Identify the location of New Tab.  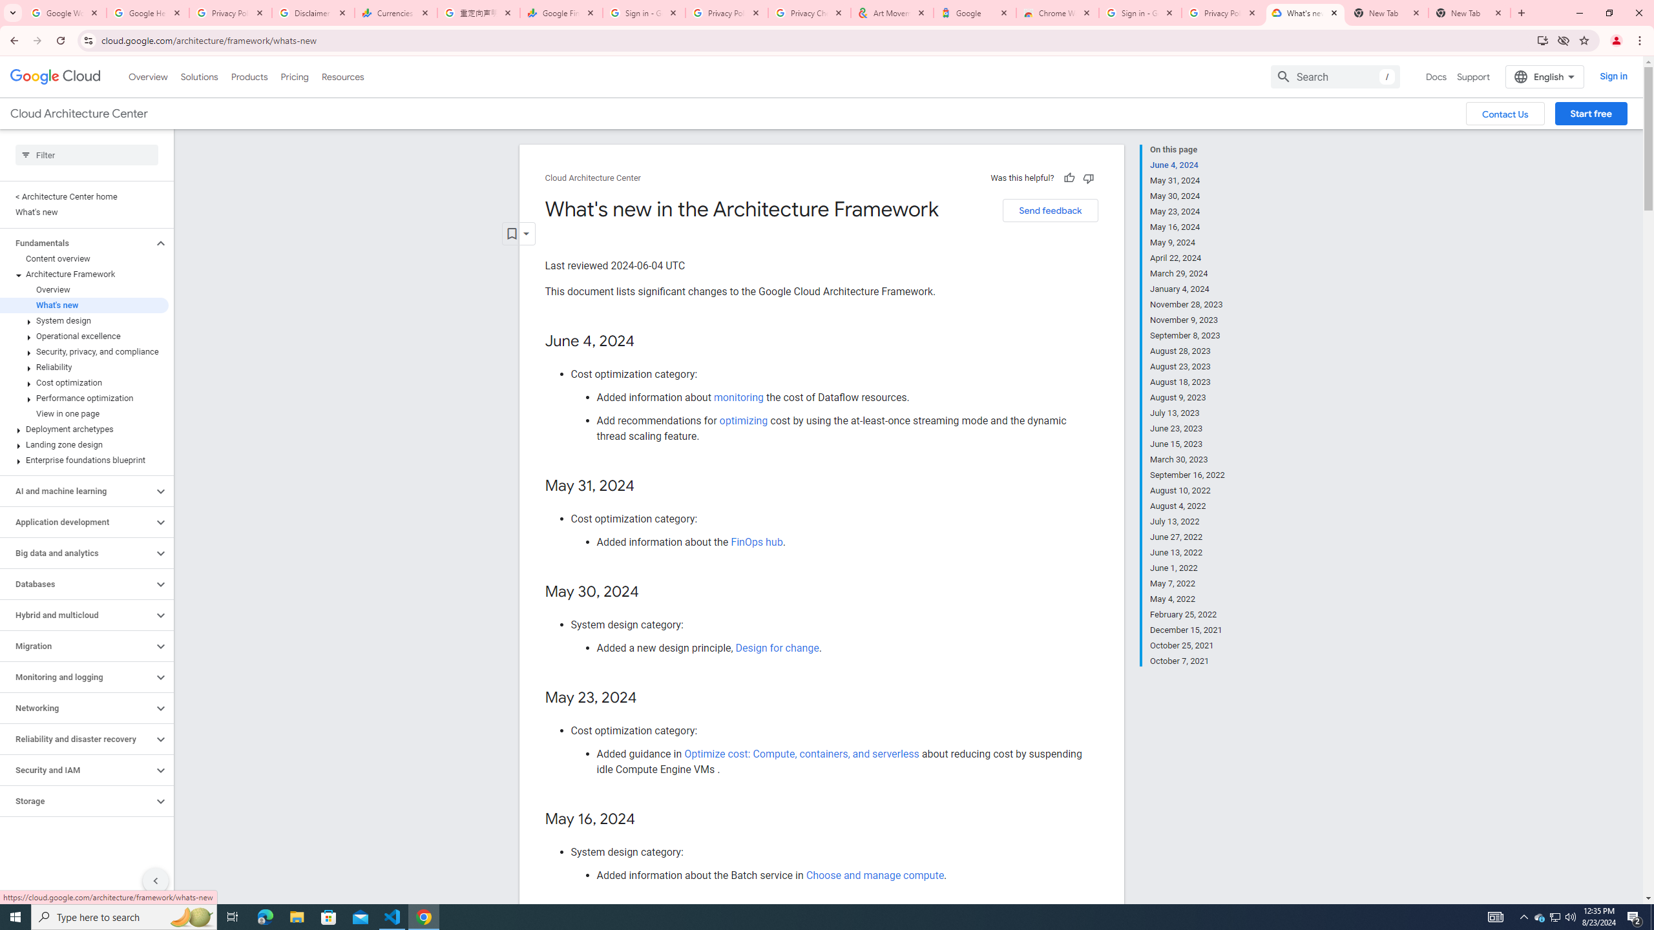
(1469, 13).